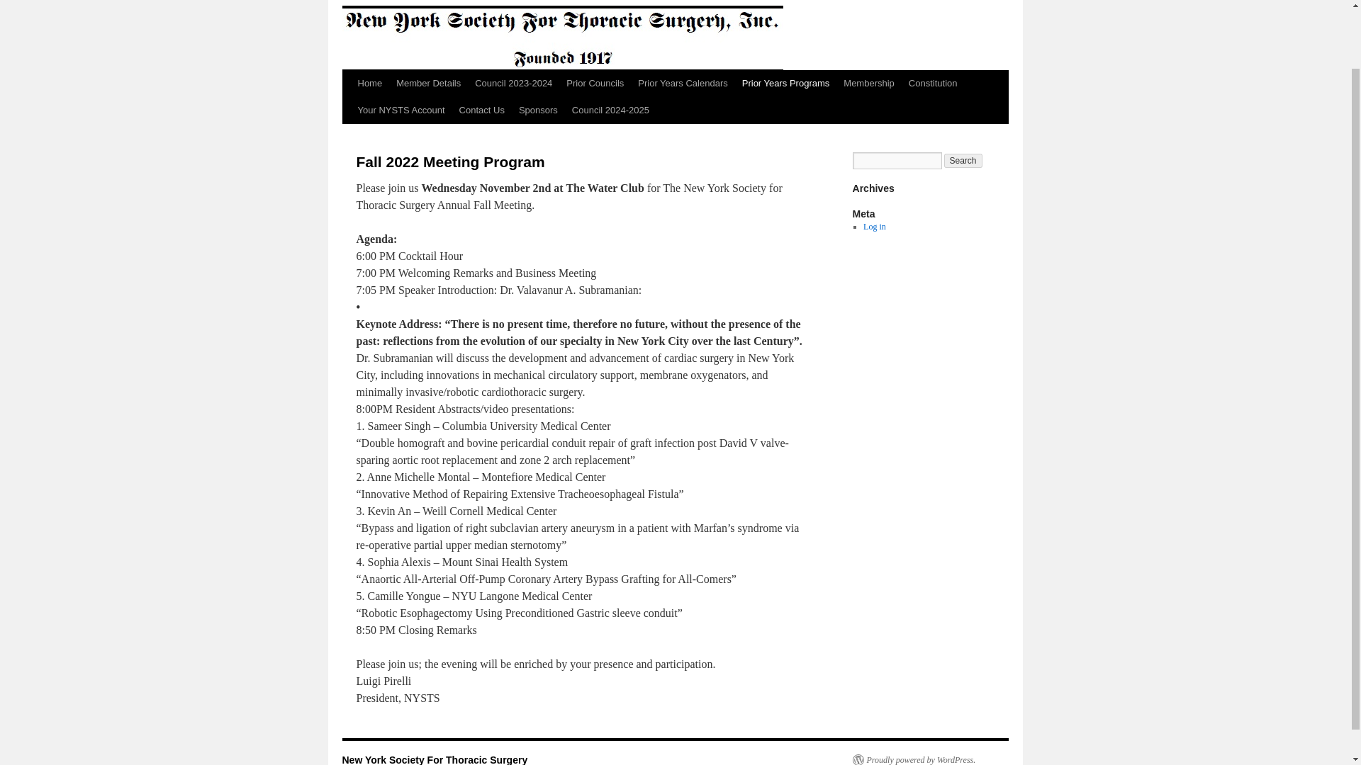 This screenshot has width=1361, height=765. Describe the element at coordinates (401, 110) in the screenshot. I see `Your NYSTS Account` at that location.